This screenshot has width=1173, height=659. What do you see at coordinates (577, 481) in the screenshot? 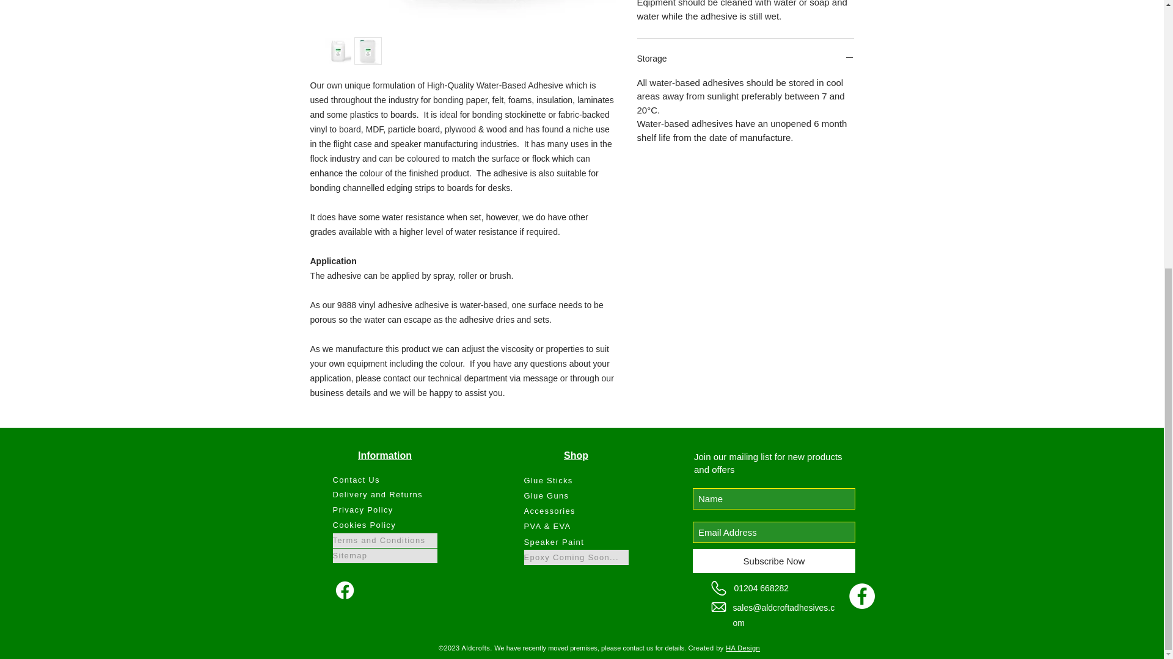
I see `Glue Sticks` at bounding box center [577, 481].